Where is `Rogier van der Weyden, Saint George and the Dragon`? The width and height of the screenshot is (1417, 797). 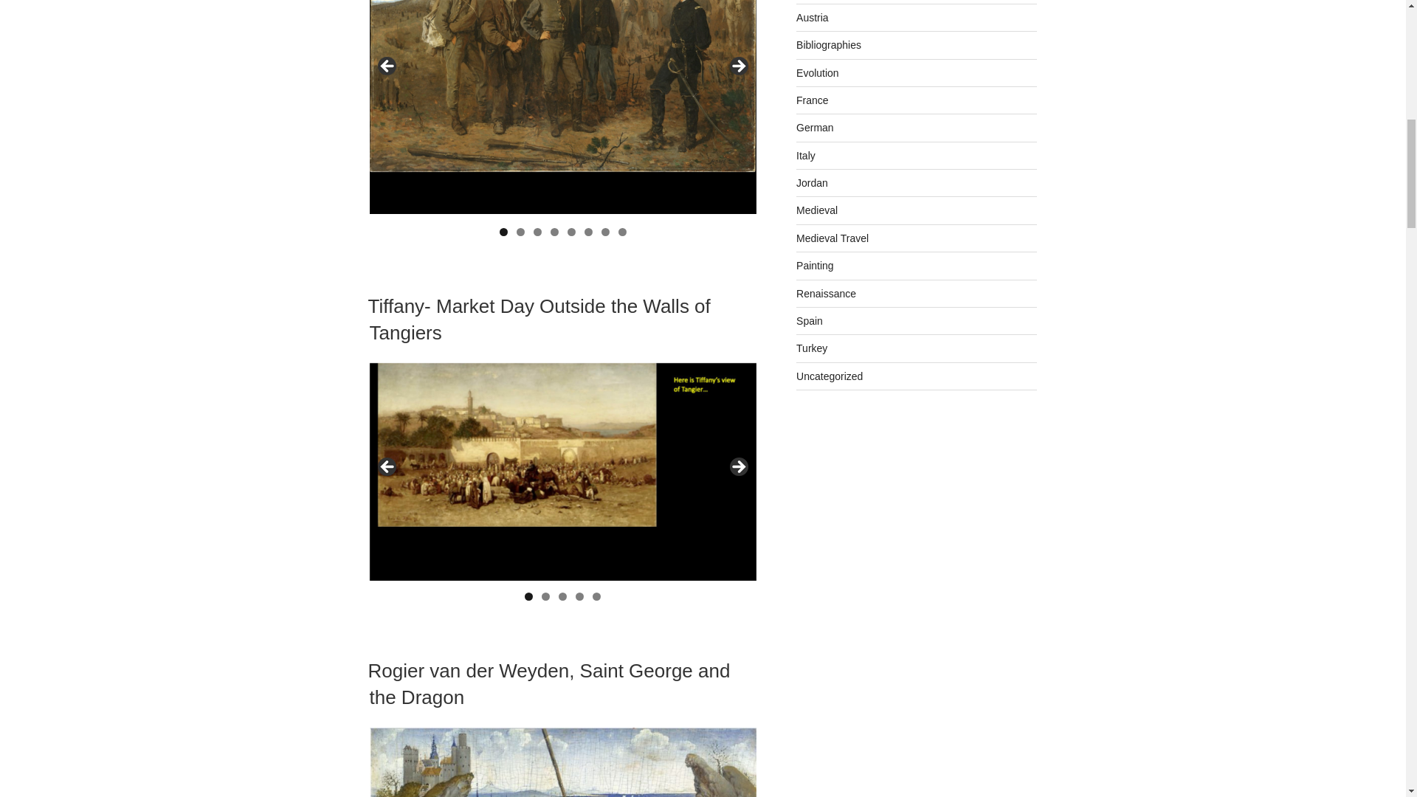
Rogier van der Weyden, Saint George and the Dragon is located at coordinates (548, 684).